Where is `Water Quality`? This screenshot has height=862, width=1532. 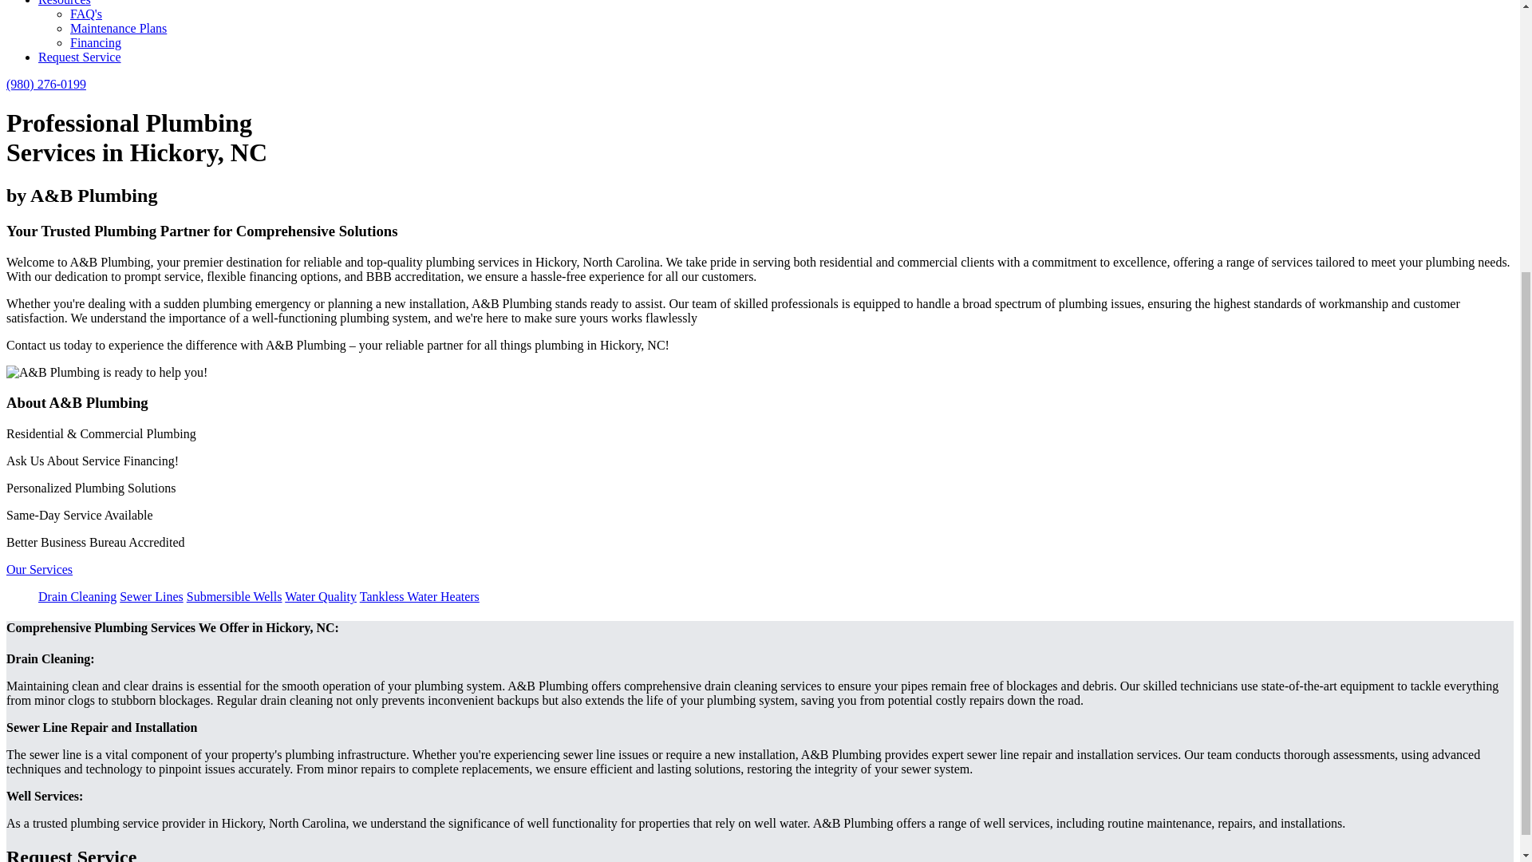
Water Quality is located at coordinates (321, 596).